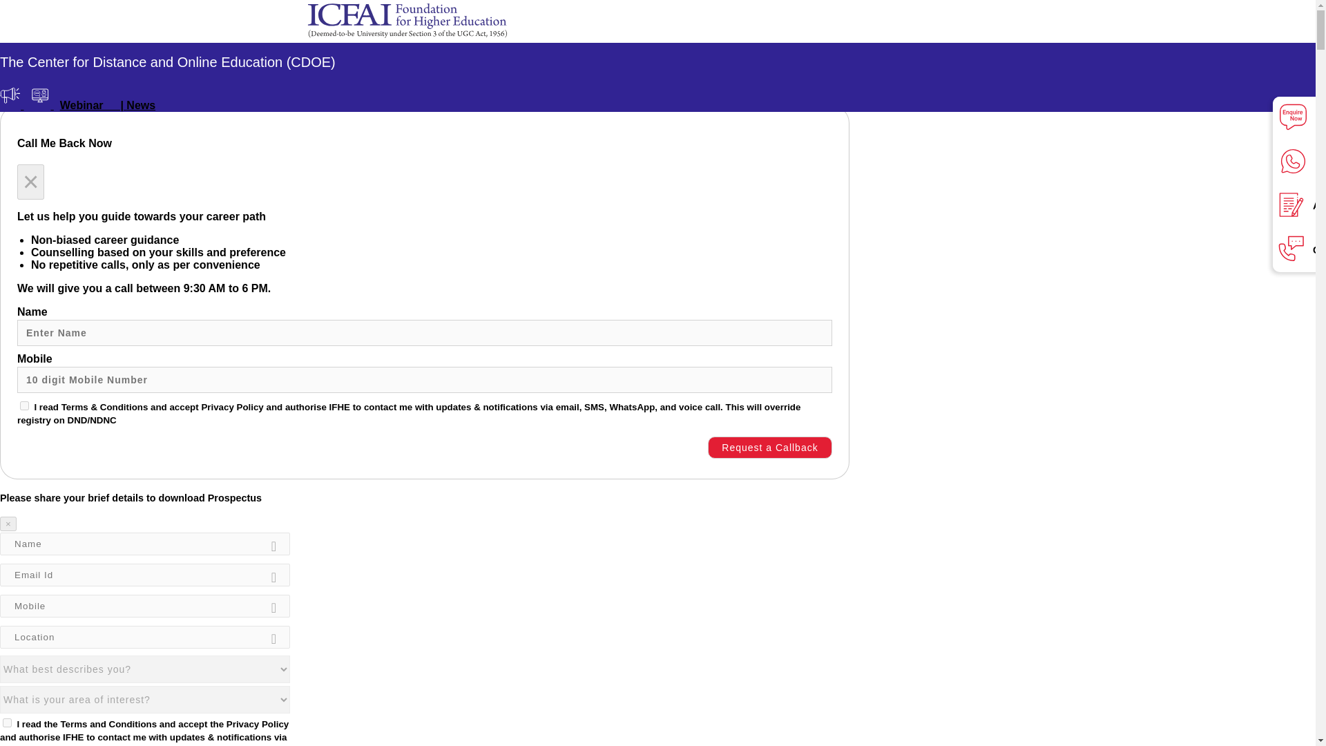 The height and width of the screenshot is (746, 1326). What do you see at coordinates (50, 52) in the screenshot?
I see `ABOUT US` at bounding box center [50, 52].